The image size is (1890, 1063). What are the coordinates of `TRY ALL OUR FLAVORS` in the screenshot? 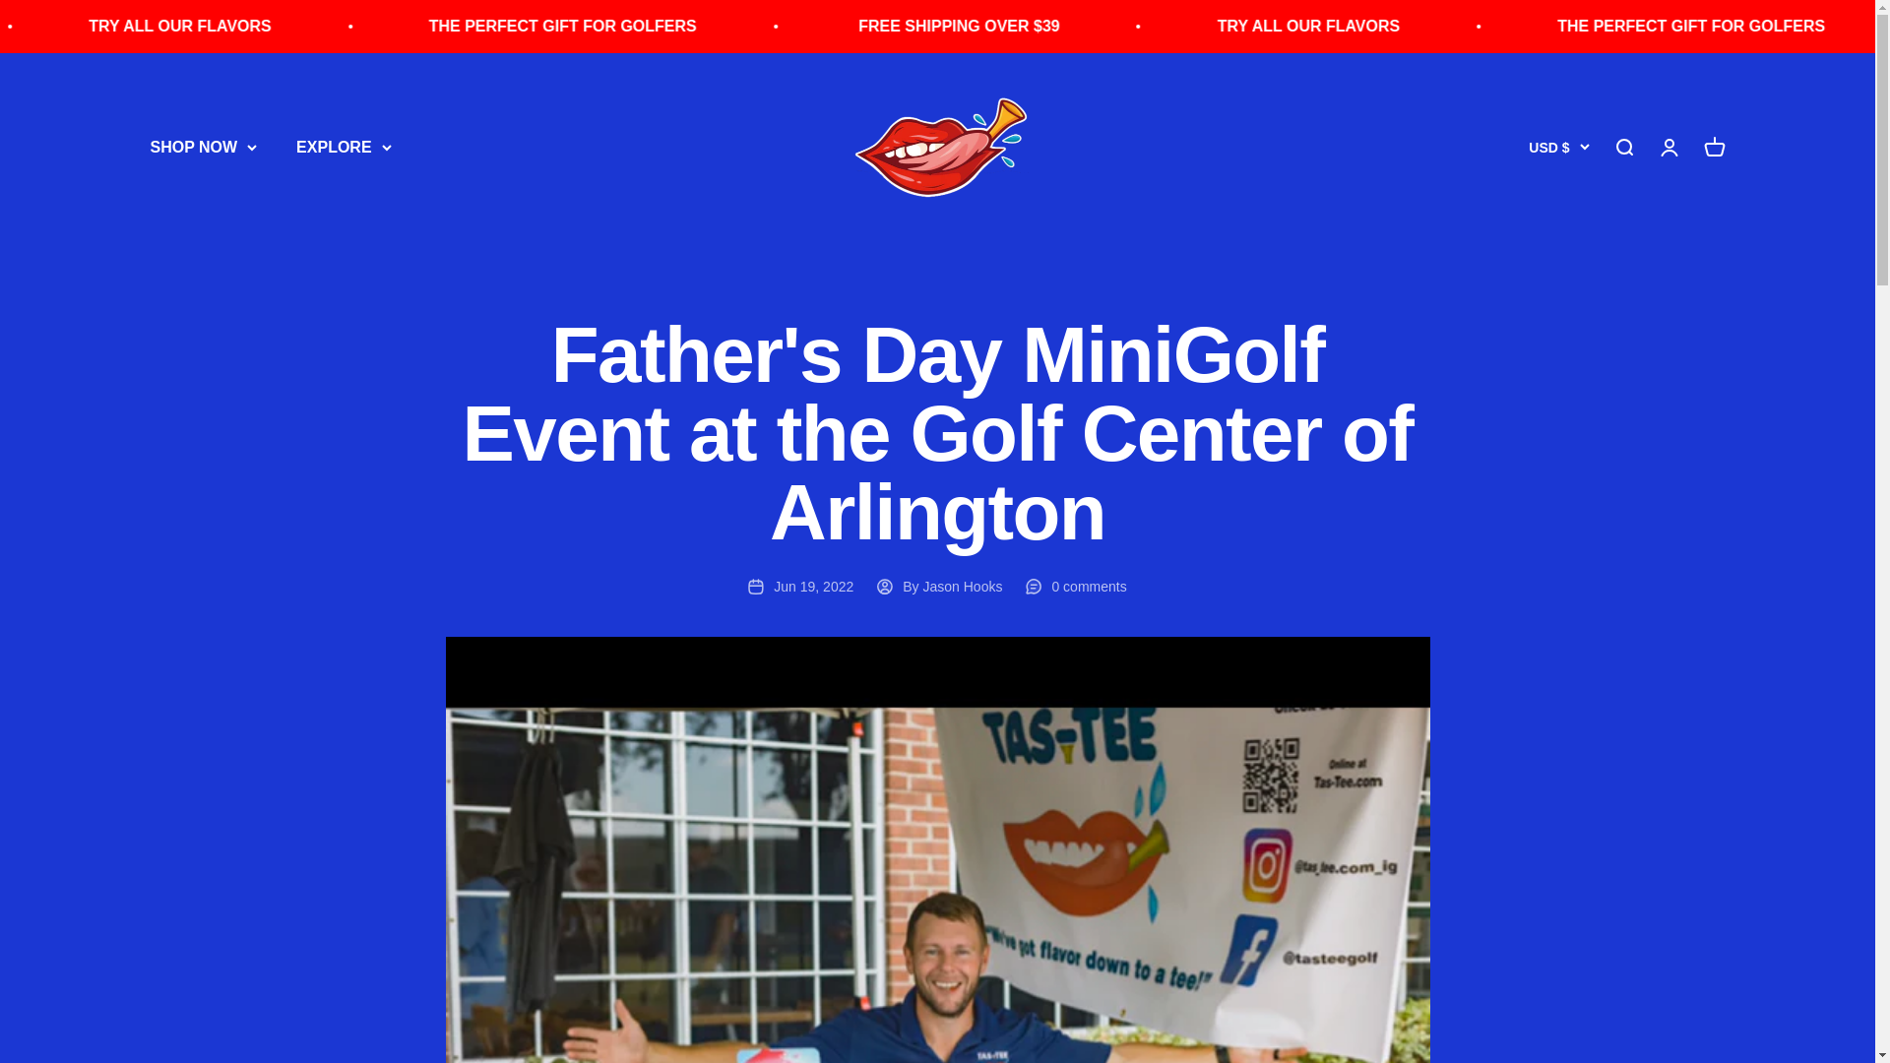 It's located at (1743, 26).